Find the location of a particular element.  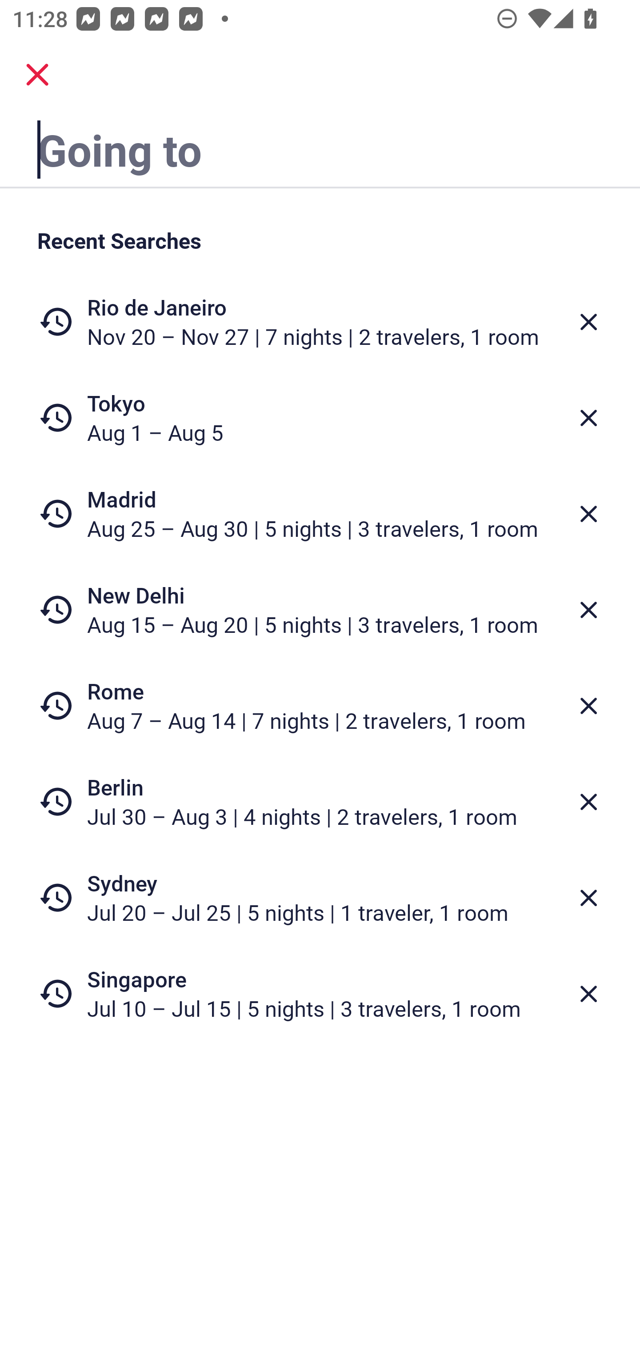

Delete from recent searches is located at coordinates (588, 802).